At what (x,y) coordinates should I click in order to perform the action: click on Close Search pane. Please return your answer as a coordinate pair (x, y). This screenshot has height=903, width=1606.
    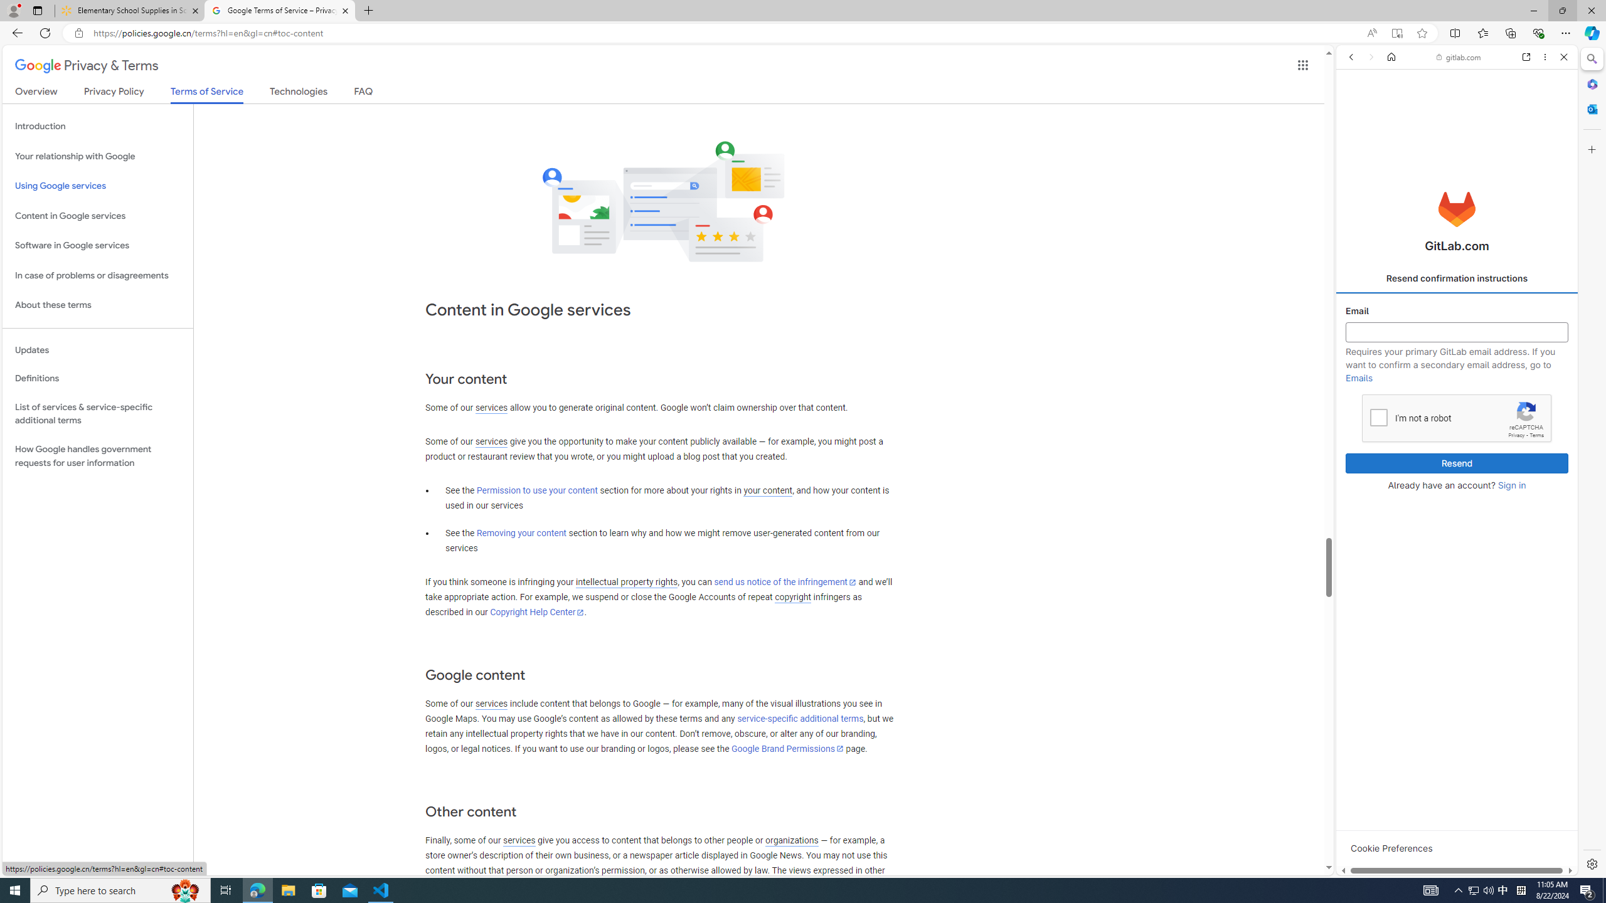
    Looking at the image, I should click on (1591, 59).